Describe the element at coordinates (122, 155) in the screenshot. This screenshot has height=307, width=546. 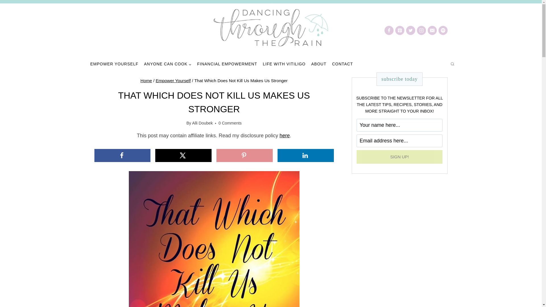
I see `Share on Facebook` at that location.